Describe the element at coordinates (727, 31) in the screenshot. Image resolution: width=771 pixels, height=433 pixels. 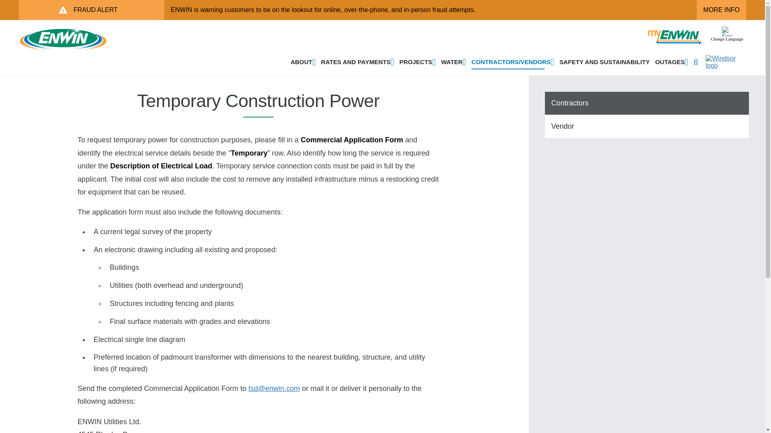
I see `Enwin Change Language` at that location.